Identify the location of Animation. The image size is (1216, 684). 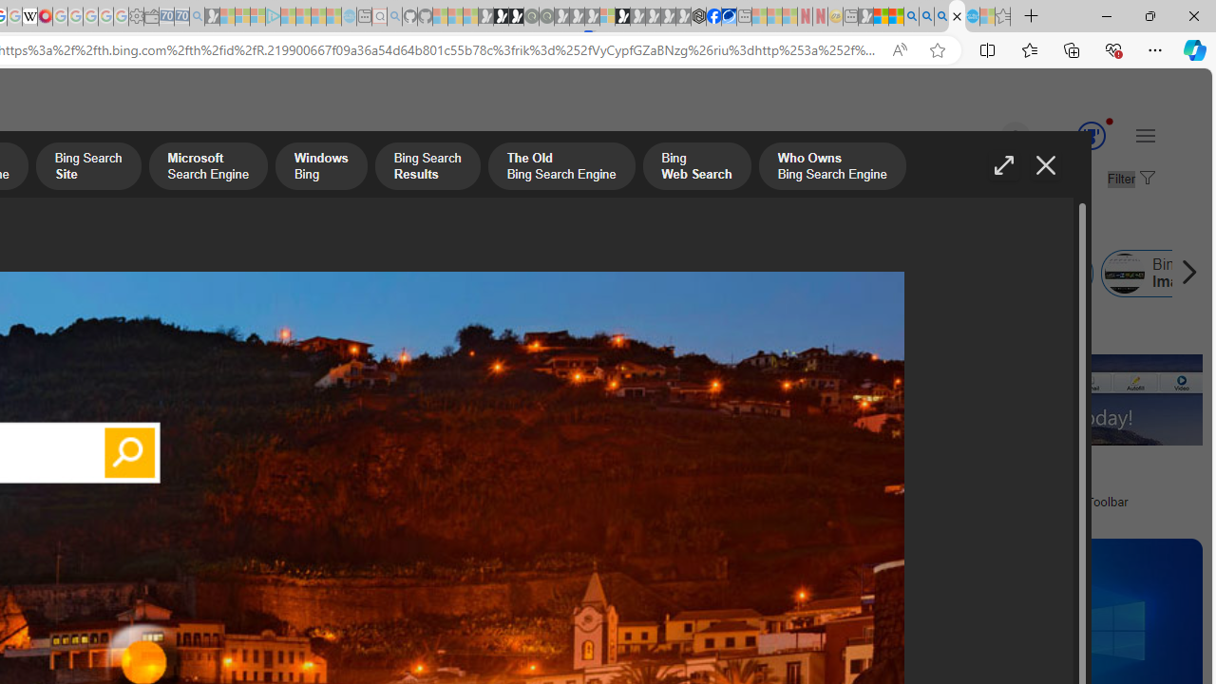
(1110, 121).